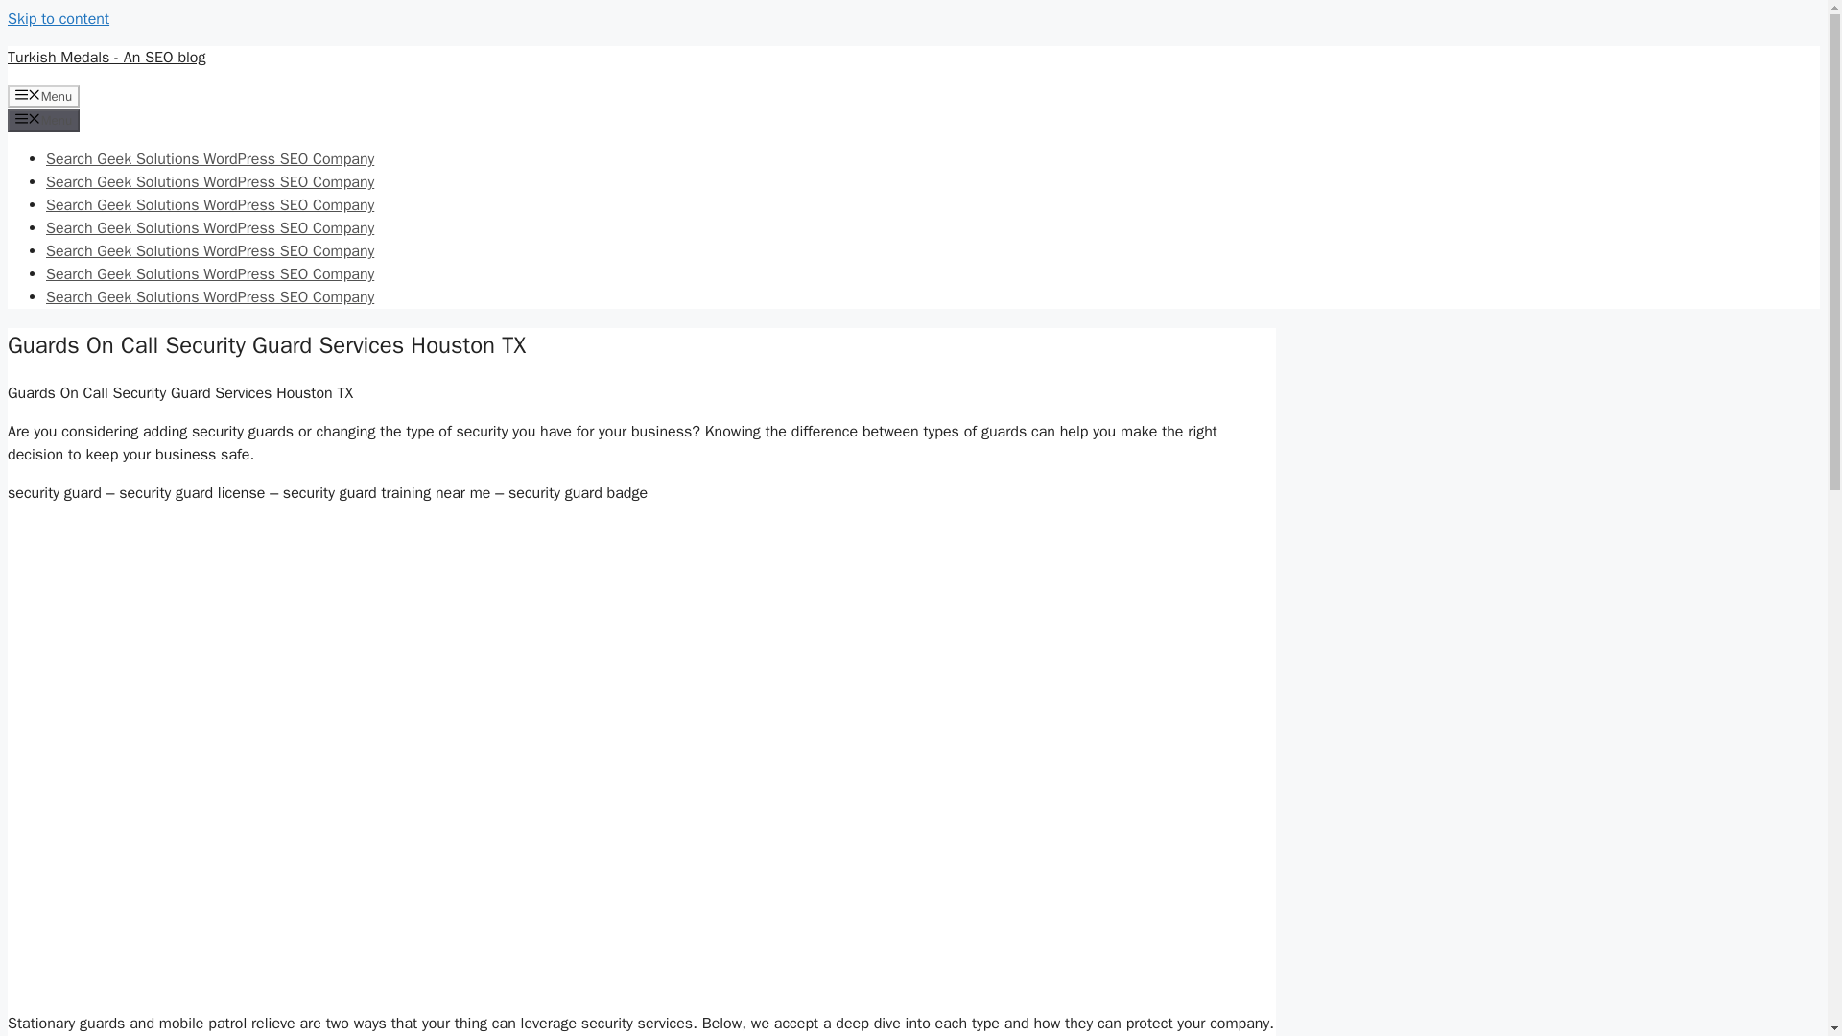 The image size is (1842, 1036). Describe the element at coordinates (209, 297) in the screenshot. I see `Search Geek Solutions WordPress SEO Company` at that location.